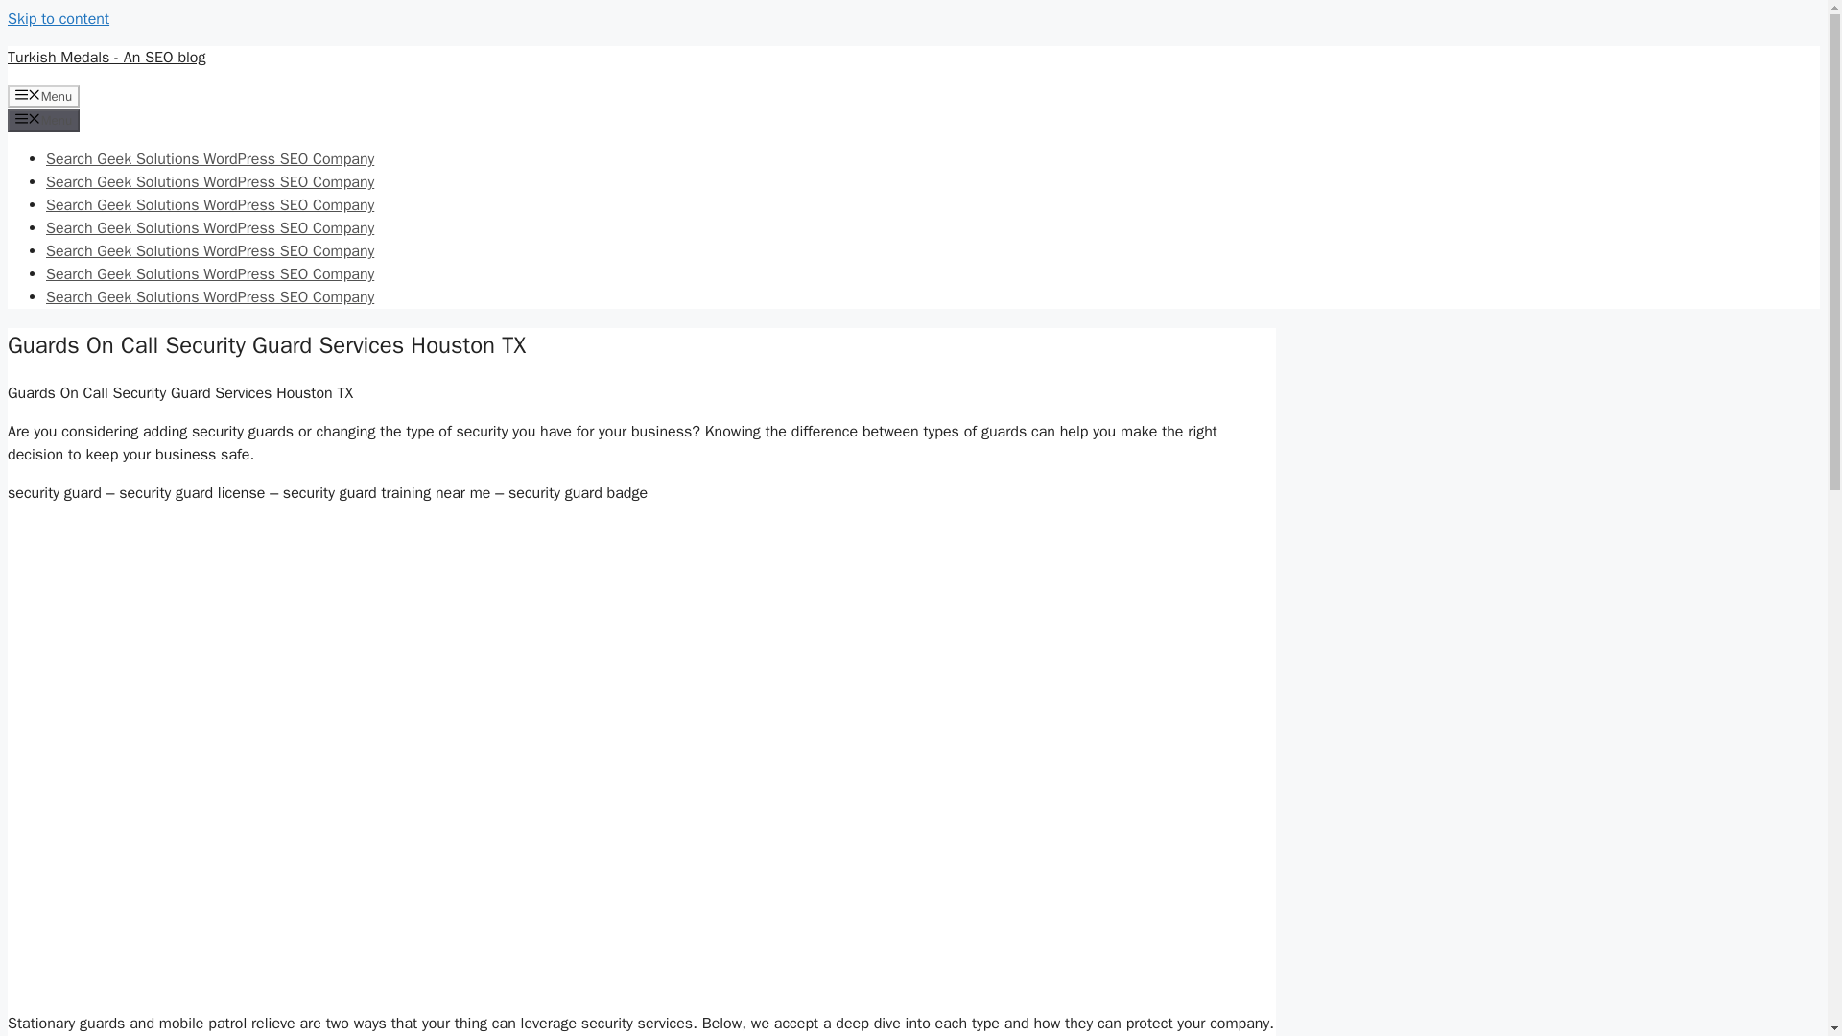 The image size is (1842, 1036). Describe the element at coordinates (209, 297) in the screenshot. I see `Search Geek Solutions WordPress SEO Company` at that location.